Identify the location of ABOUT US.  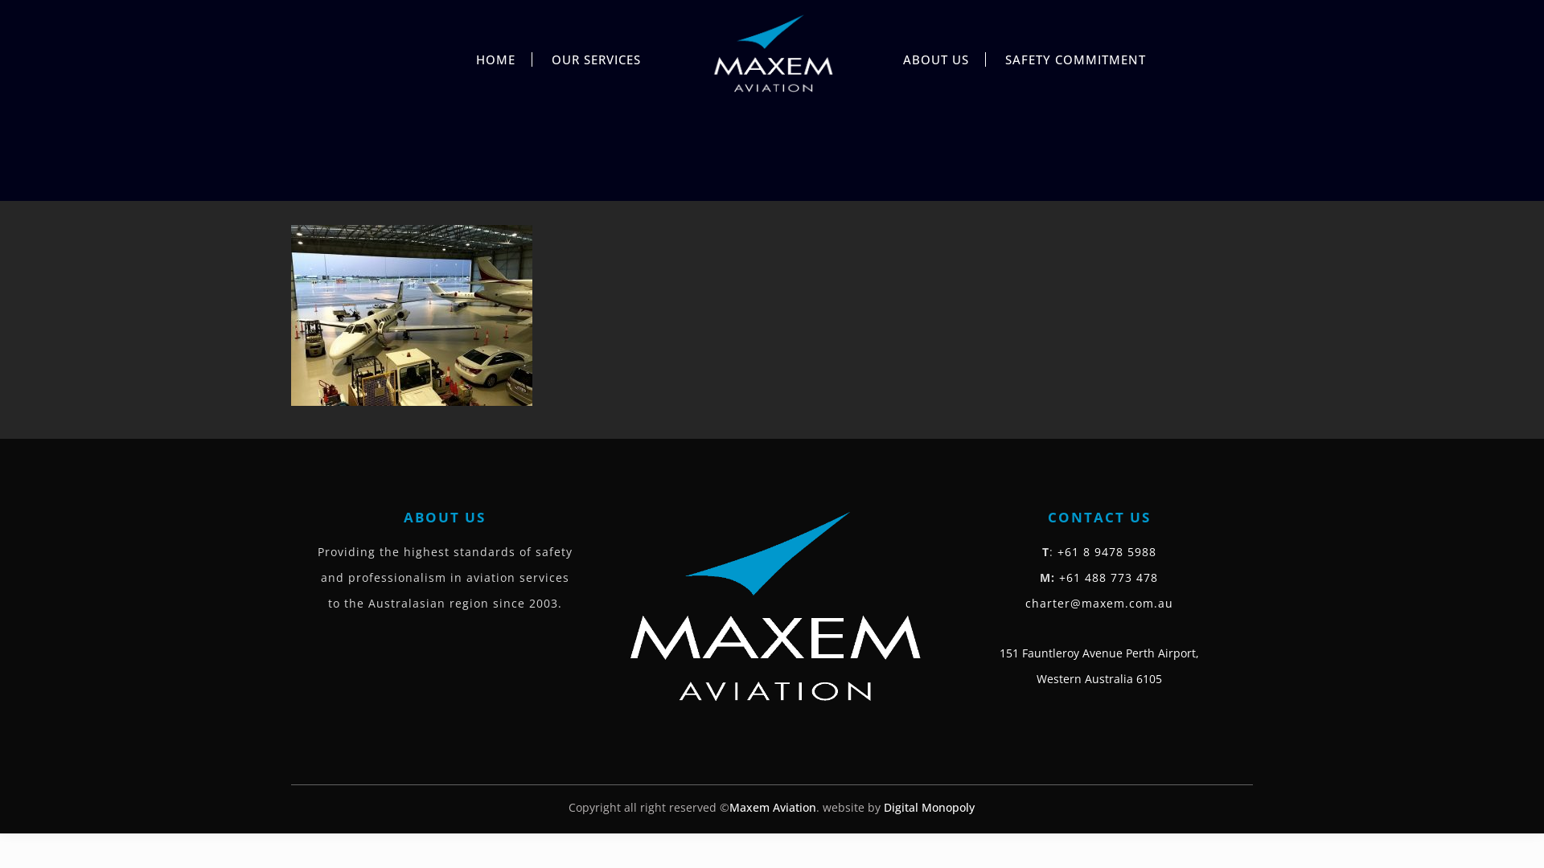
(936, 55).